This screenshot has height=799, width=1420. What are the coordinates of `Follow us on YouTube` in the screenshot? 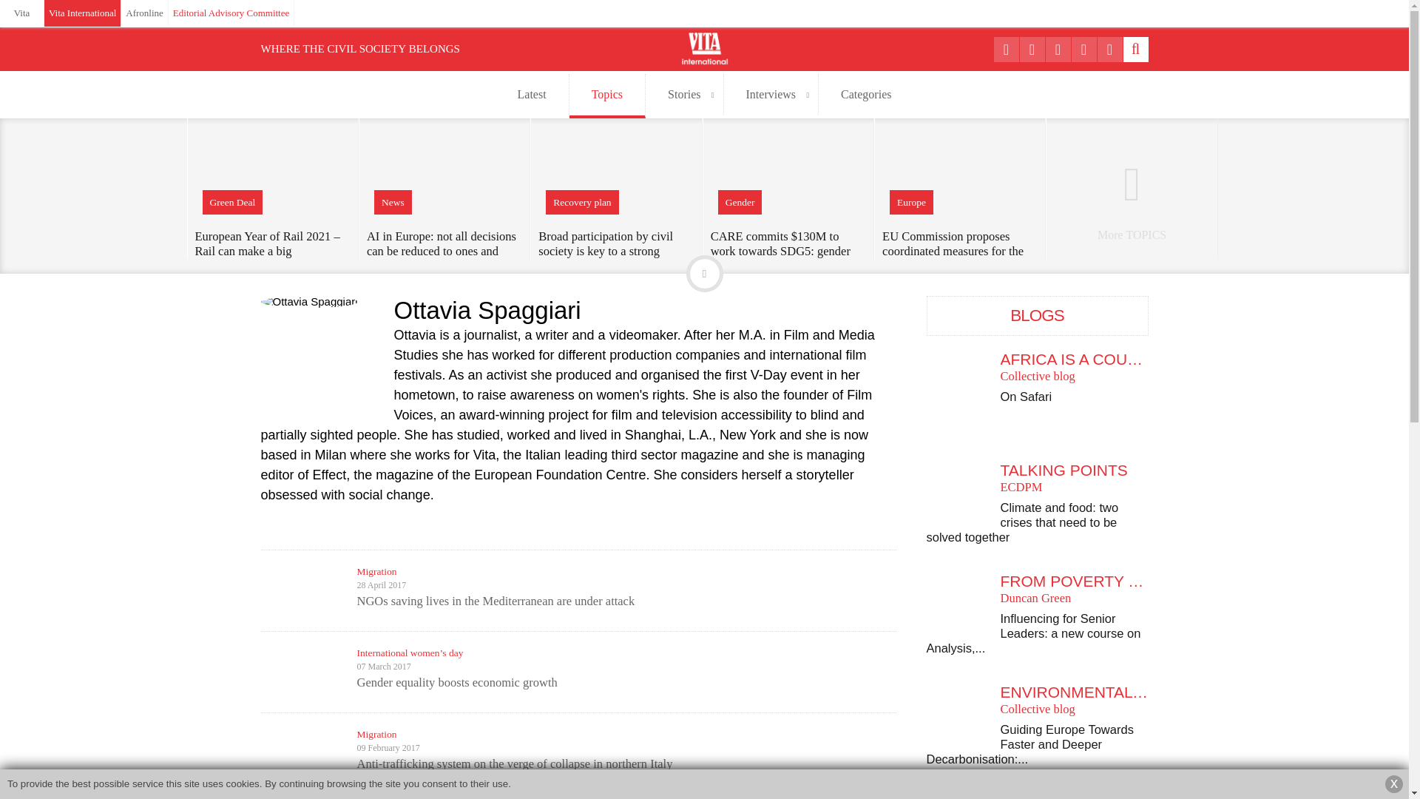 It's located at (1083, 49).